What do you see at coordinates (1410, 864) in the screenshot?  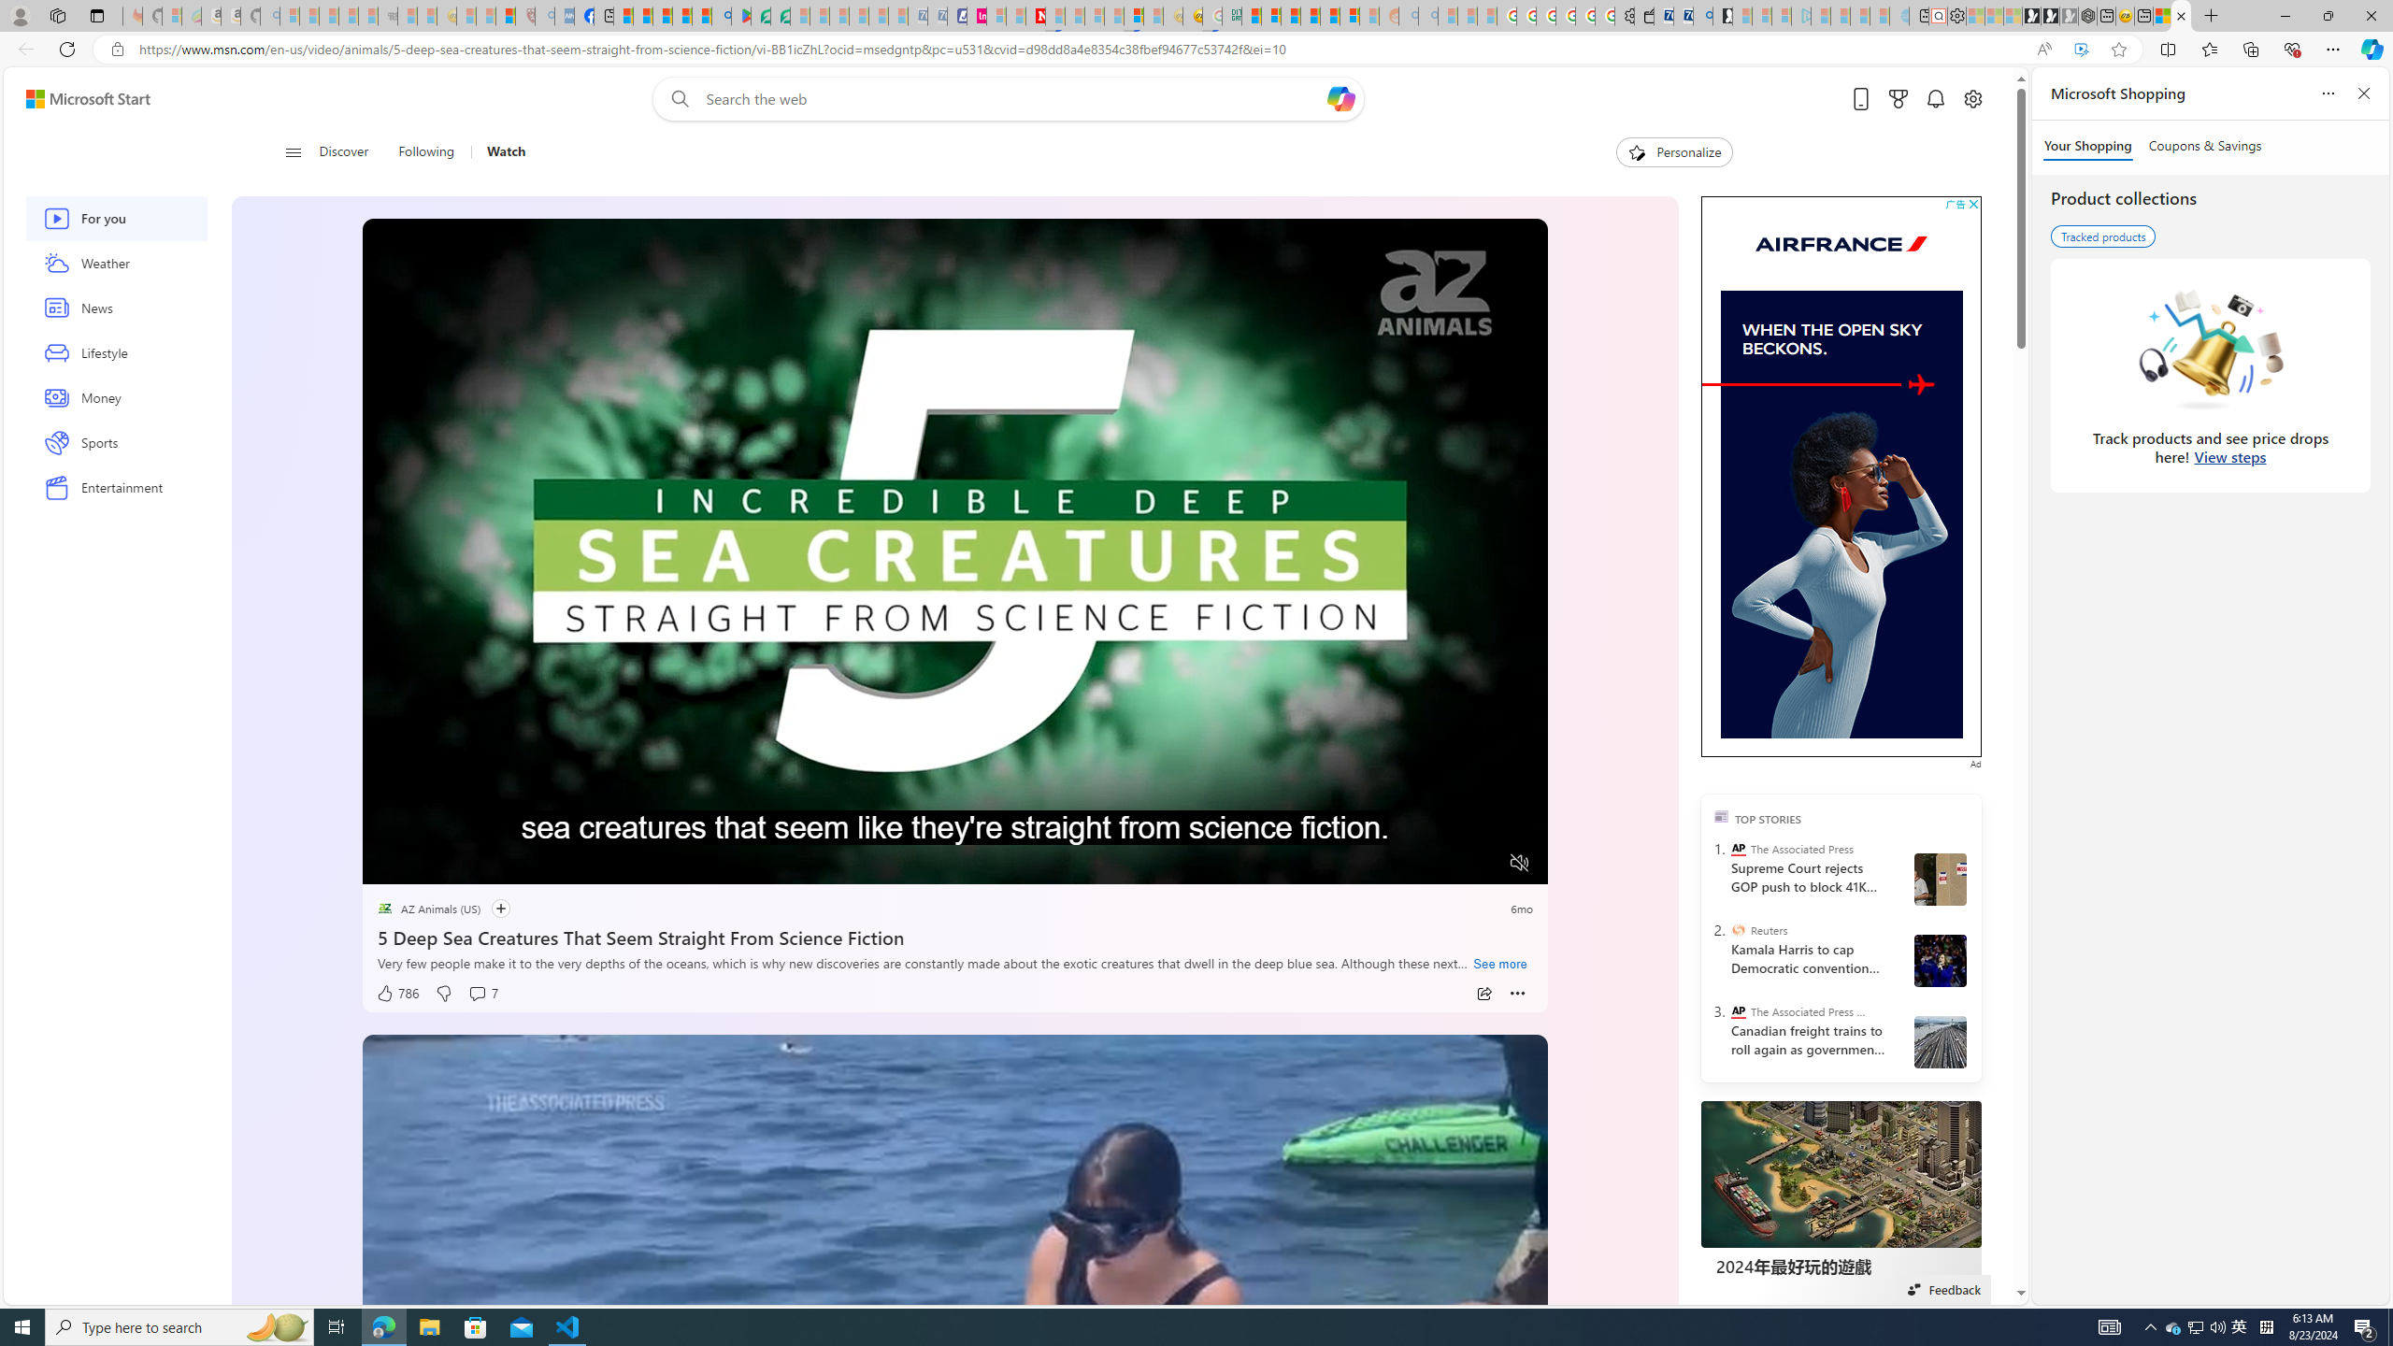 I see `Quality Settings` at bounding box center [1410, 864].